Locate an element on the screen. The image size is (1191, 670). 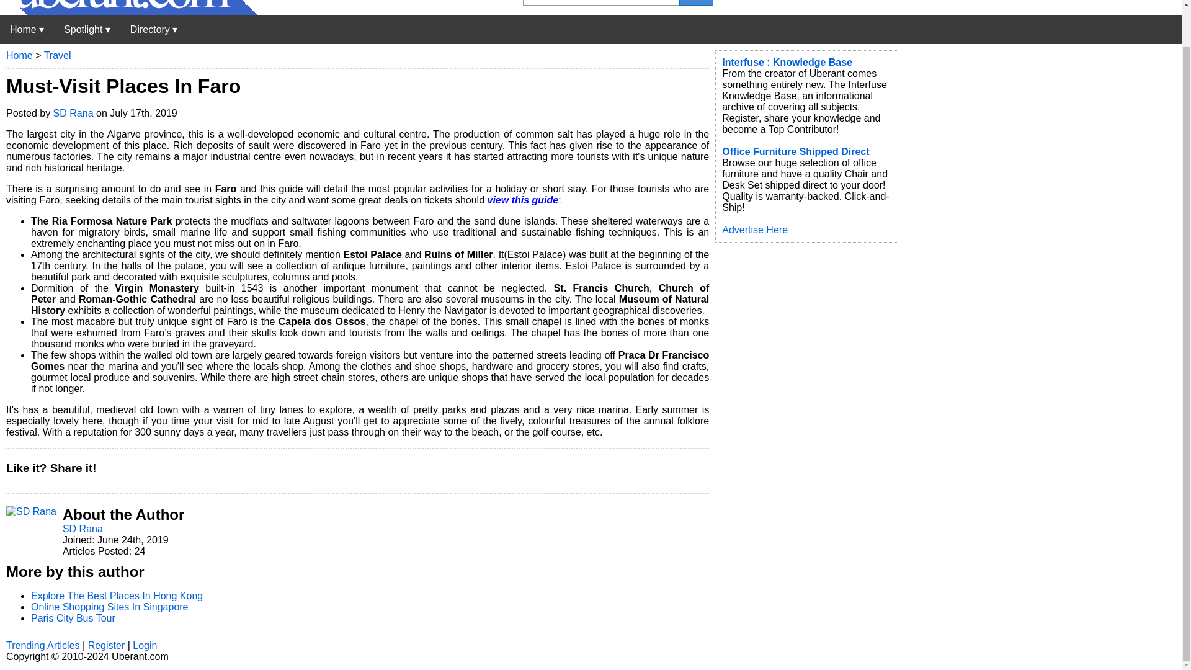
Uberant is located at coordinates (27, 29).